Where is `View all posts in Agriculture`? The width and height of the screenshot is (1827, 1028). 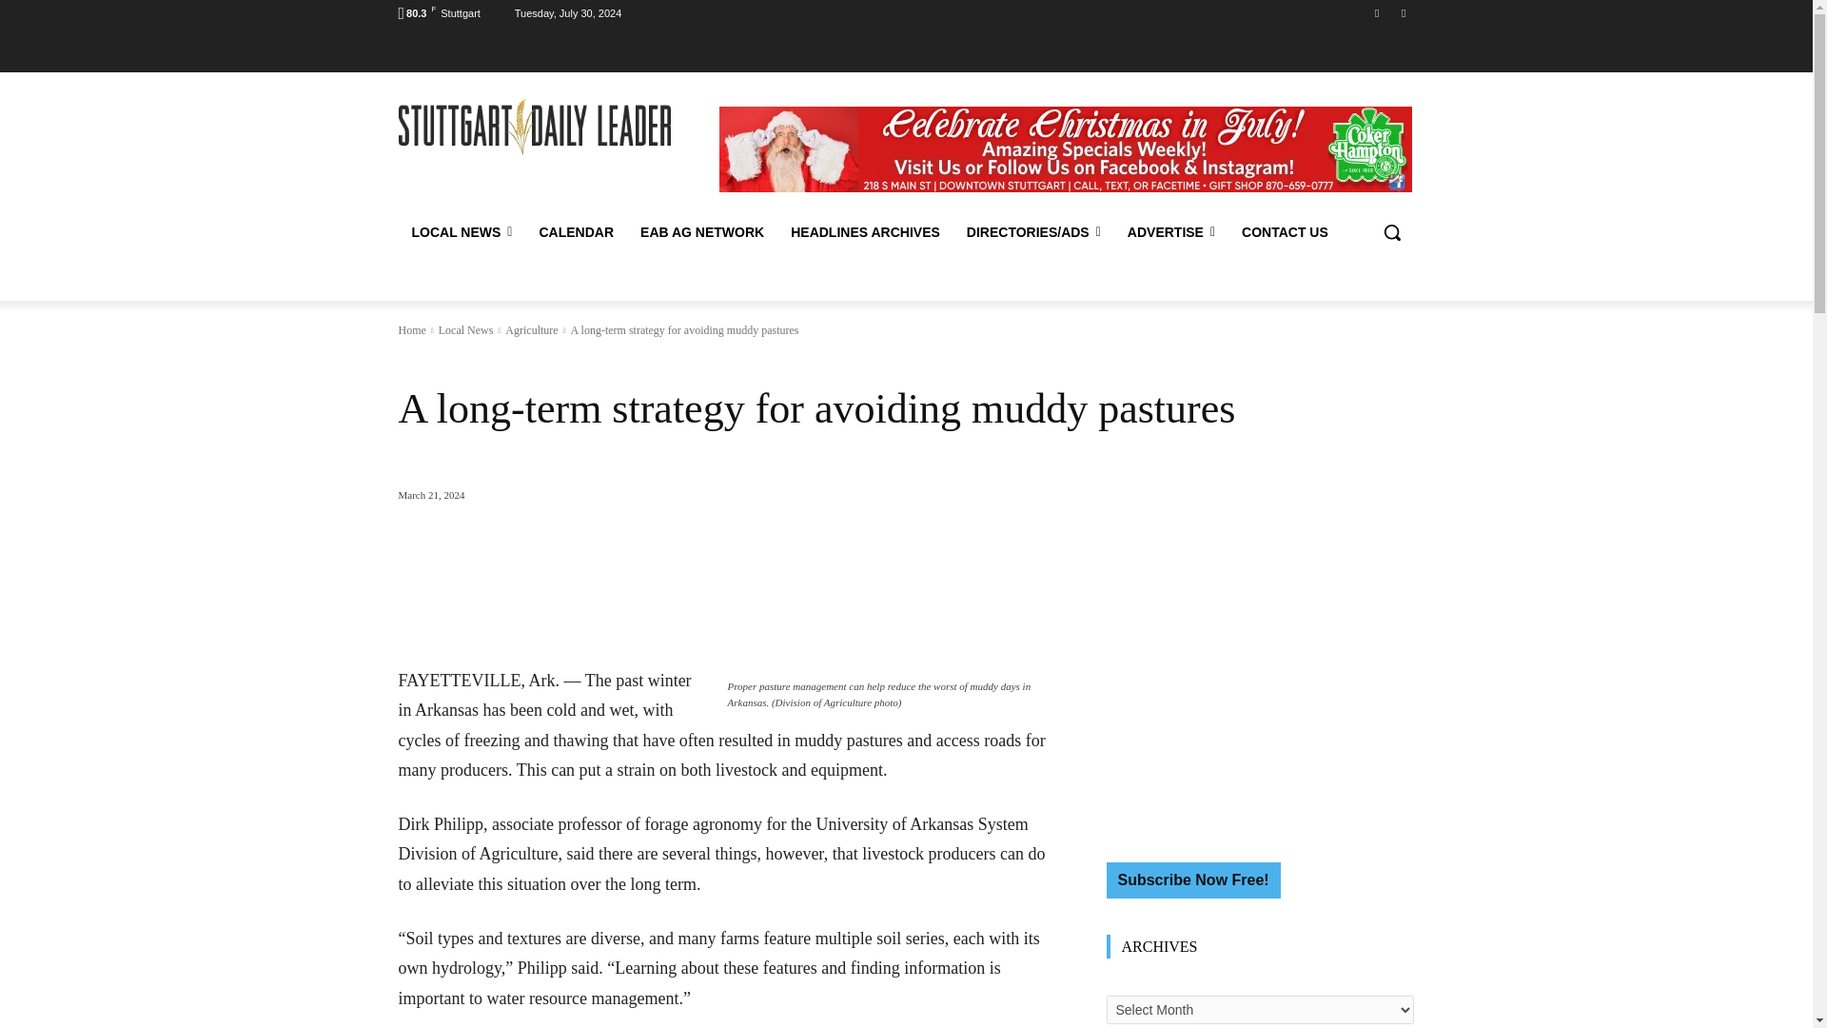 View all posts in Agriculture is located at coordinates (531, 330).